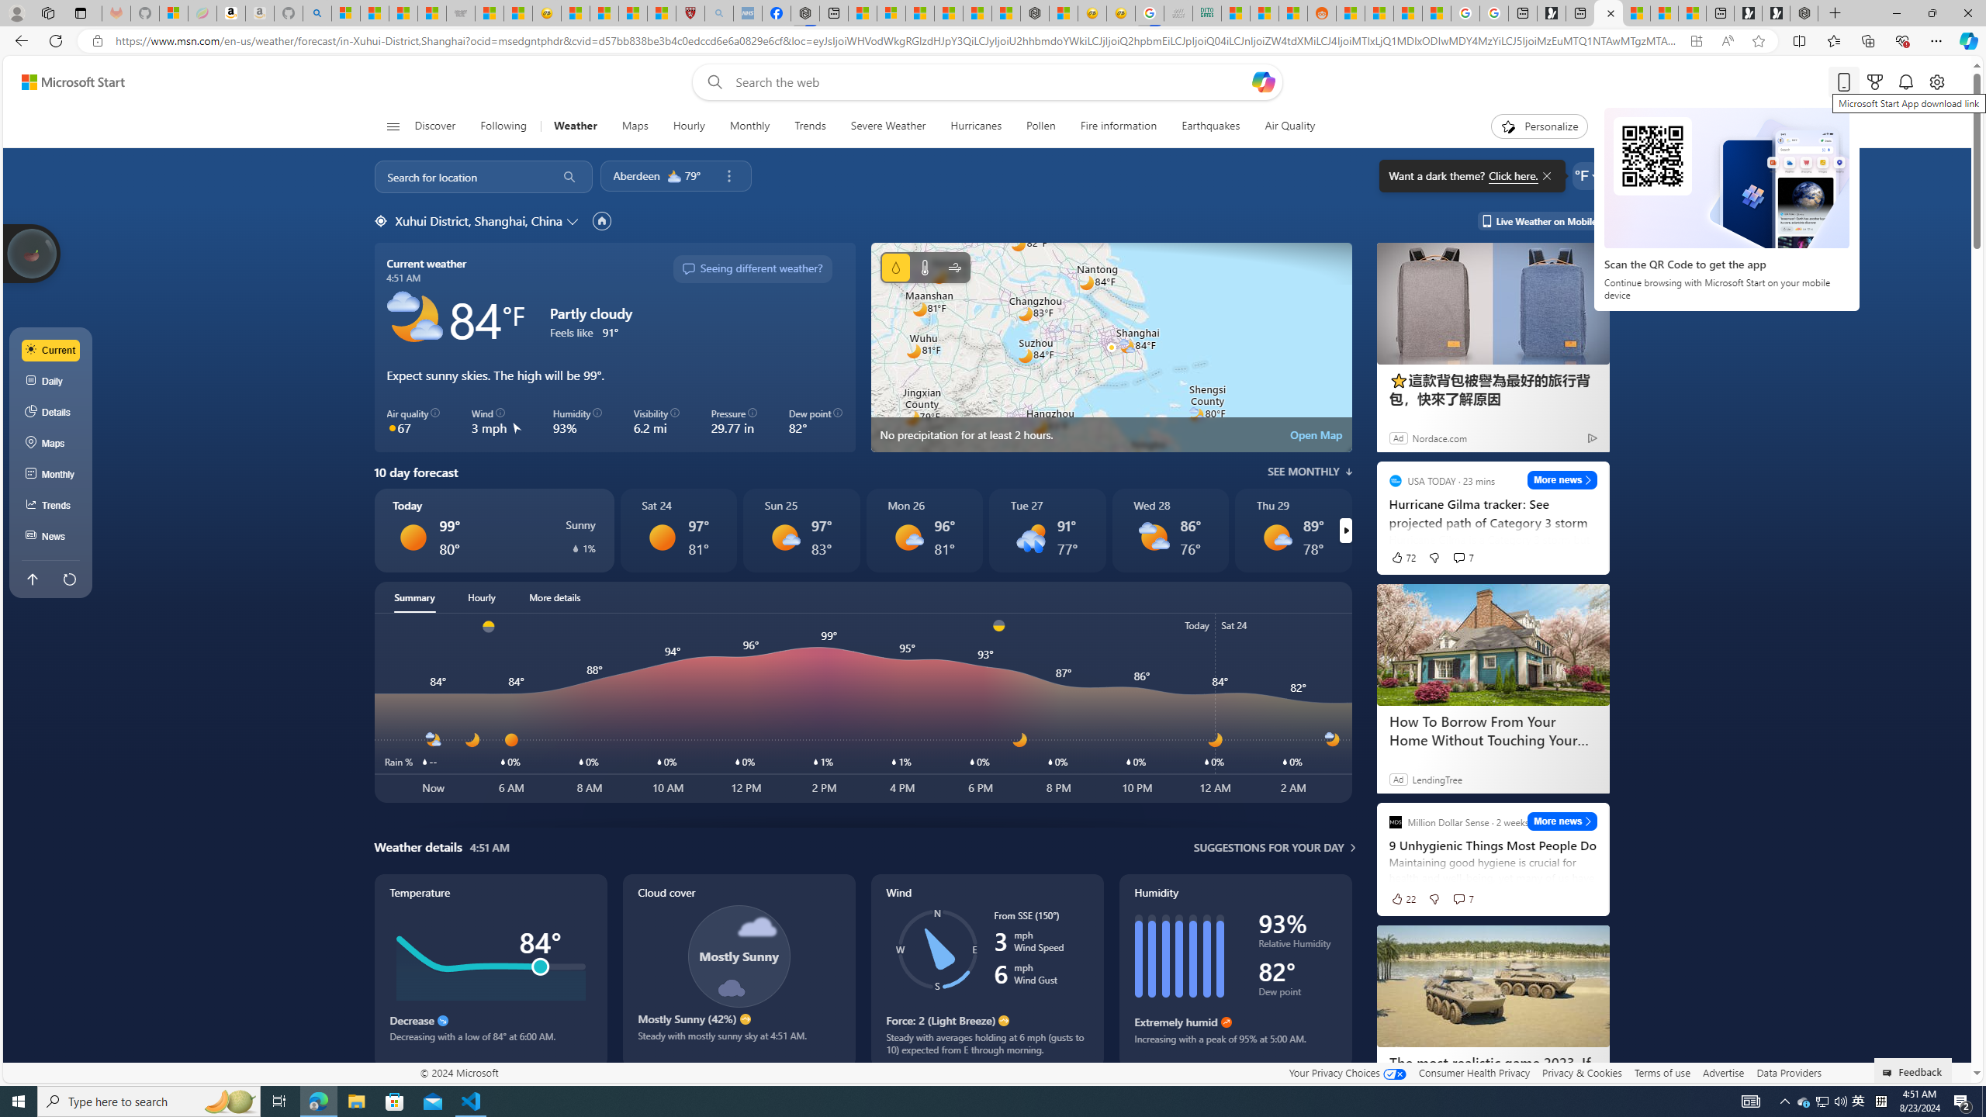  What do you see at coordinates (576, 126) in the screenshot?
I see `Weather` at bounding box center [576, 126].